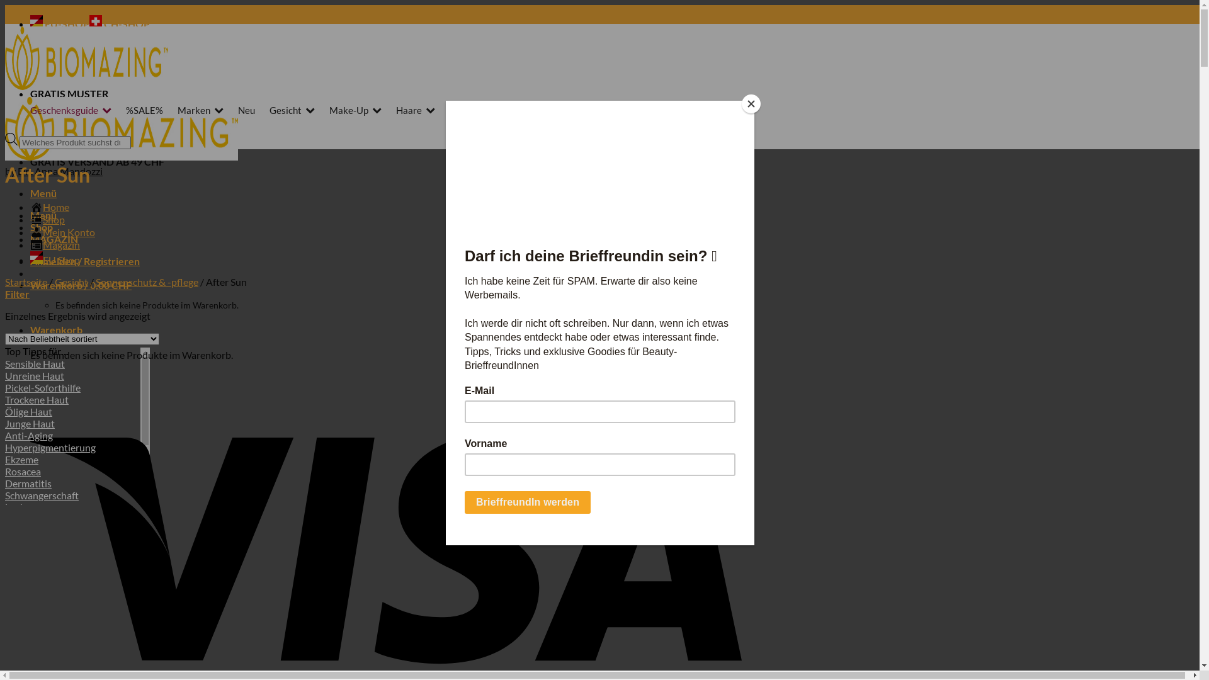 The image size is (1209, 680). What do you see at coordinates (126, 116) in the screenshot?
I see `anmelden, um deine BIO-Punkte zu sehen!` at bounding box center [126, 116].